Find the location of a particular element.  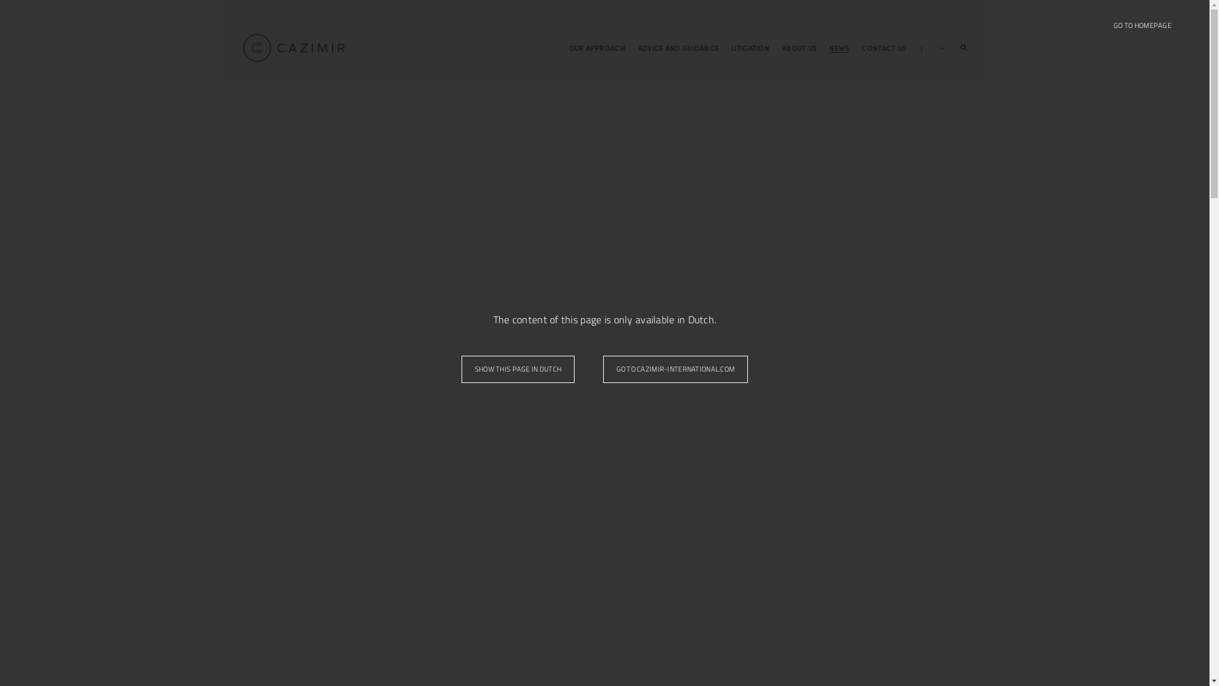

ADVICE AND GUIDANCE is located at coordinates (678, 48).